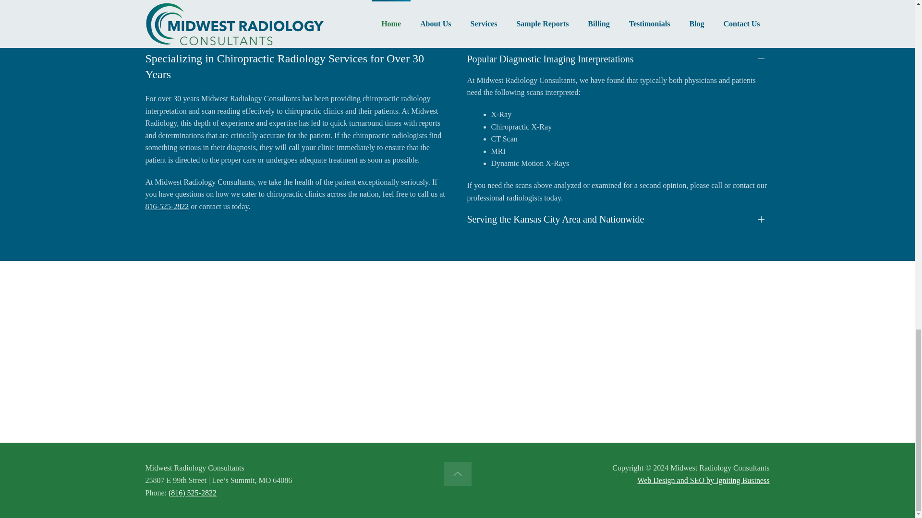  What do you see at coordinates (183, 357) in the screenshot?
I see `816-525-2822` at bounding box center [183, 357].